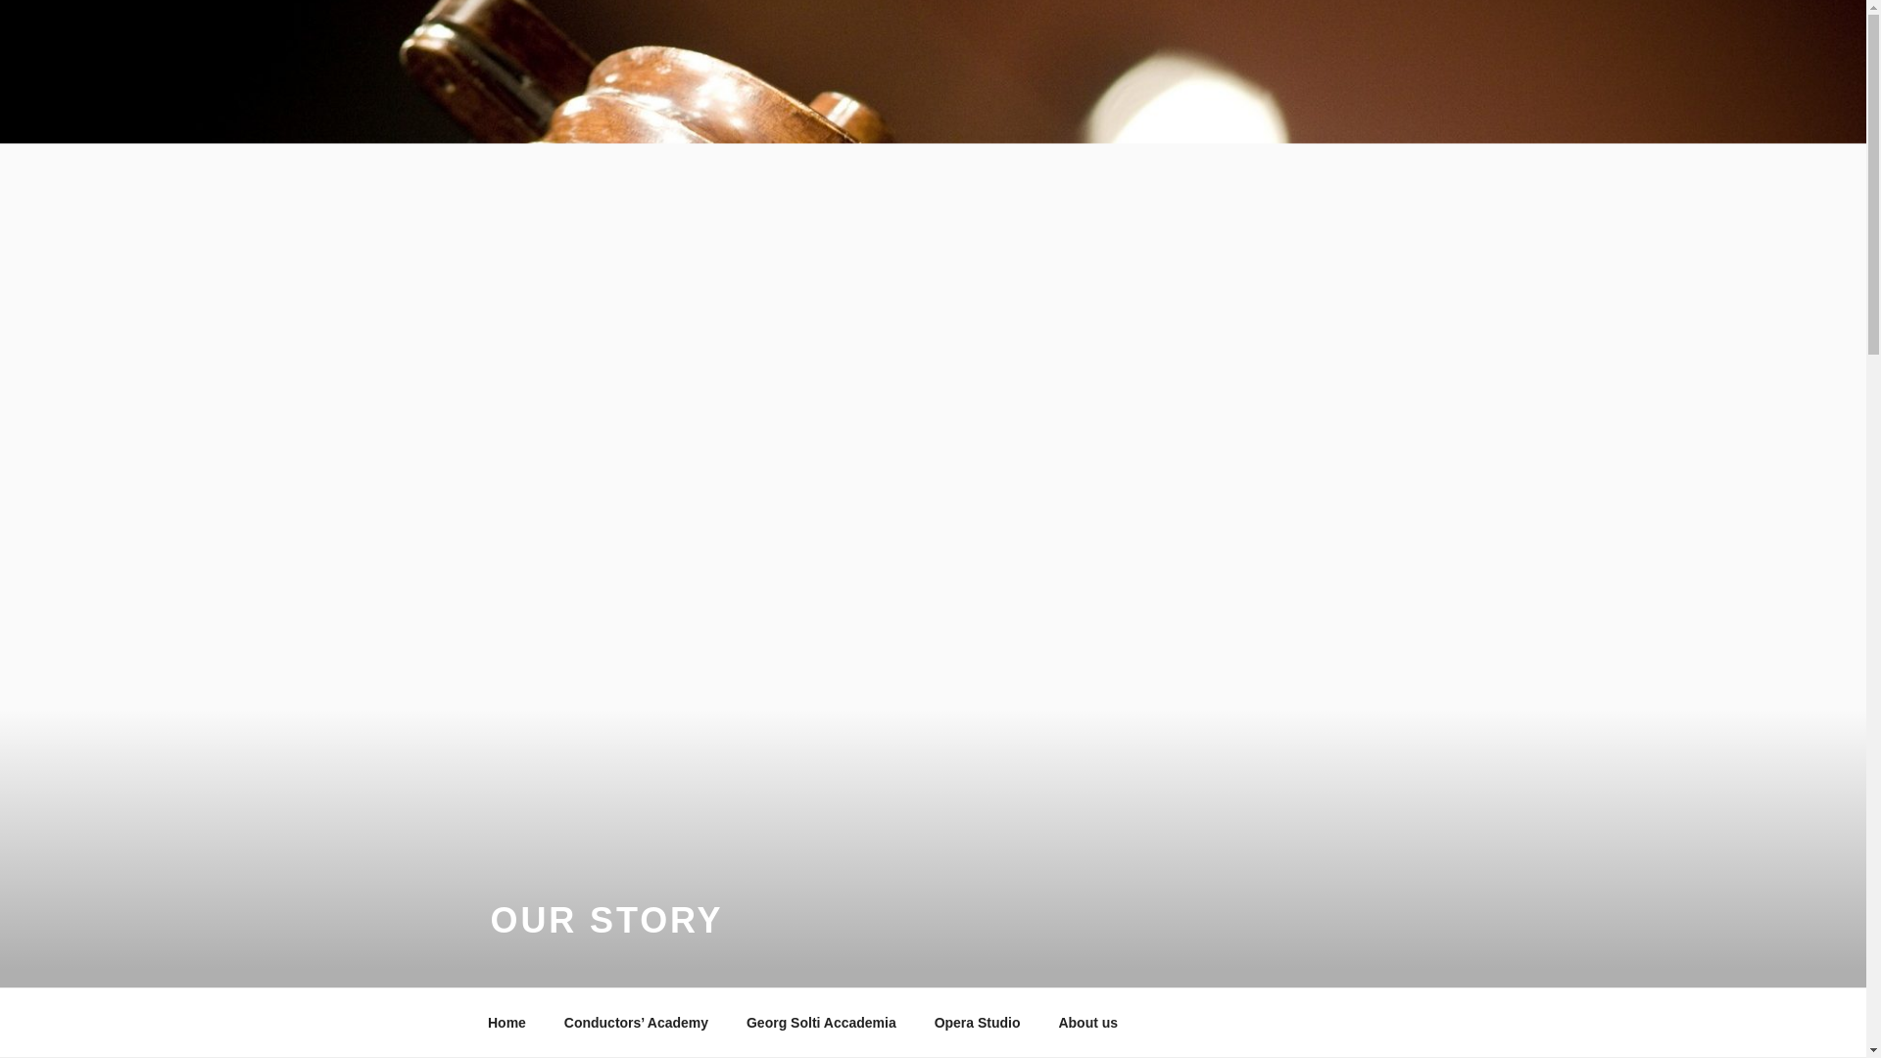 This screenshot has height=1058, width=1881. Describe the element at coordinates (1095, 1023) in the screenshot. I see `About us` at that location.